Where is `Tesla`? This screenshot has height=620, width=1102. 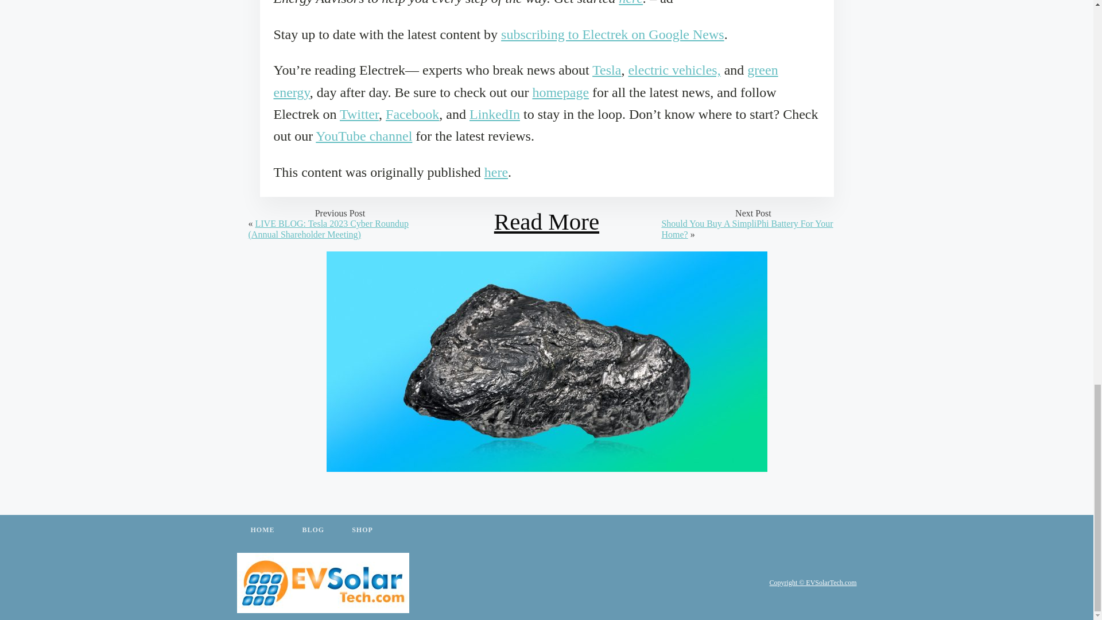
Tesla is located at coordinates (607, 70).